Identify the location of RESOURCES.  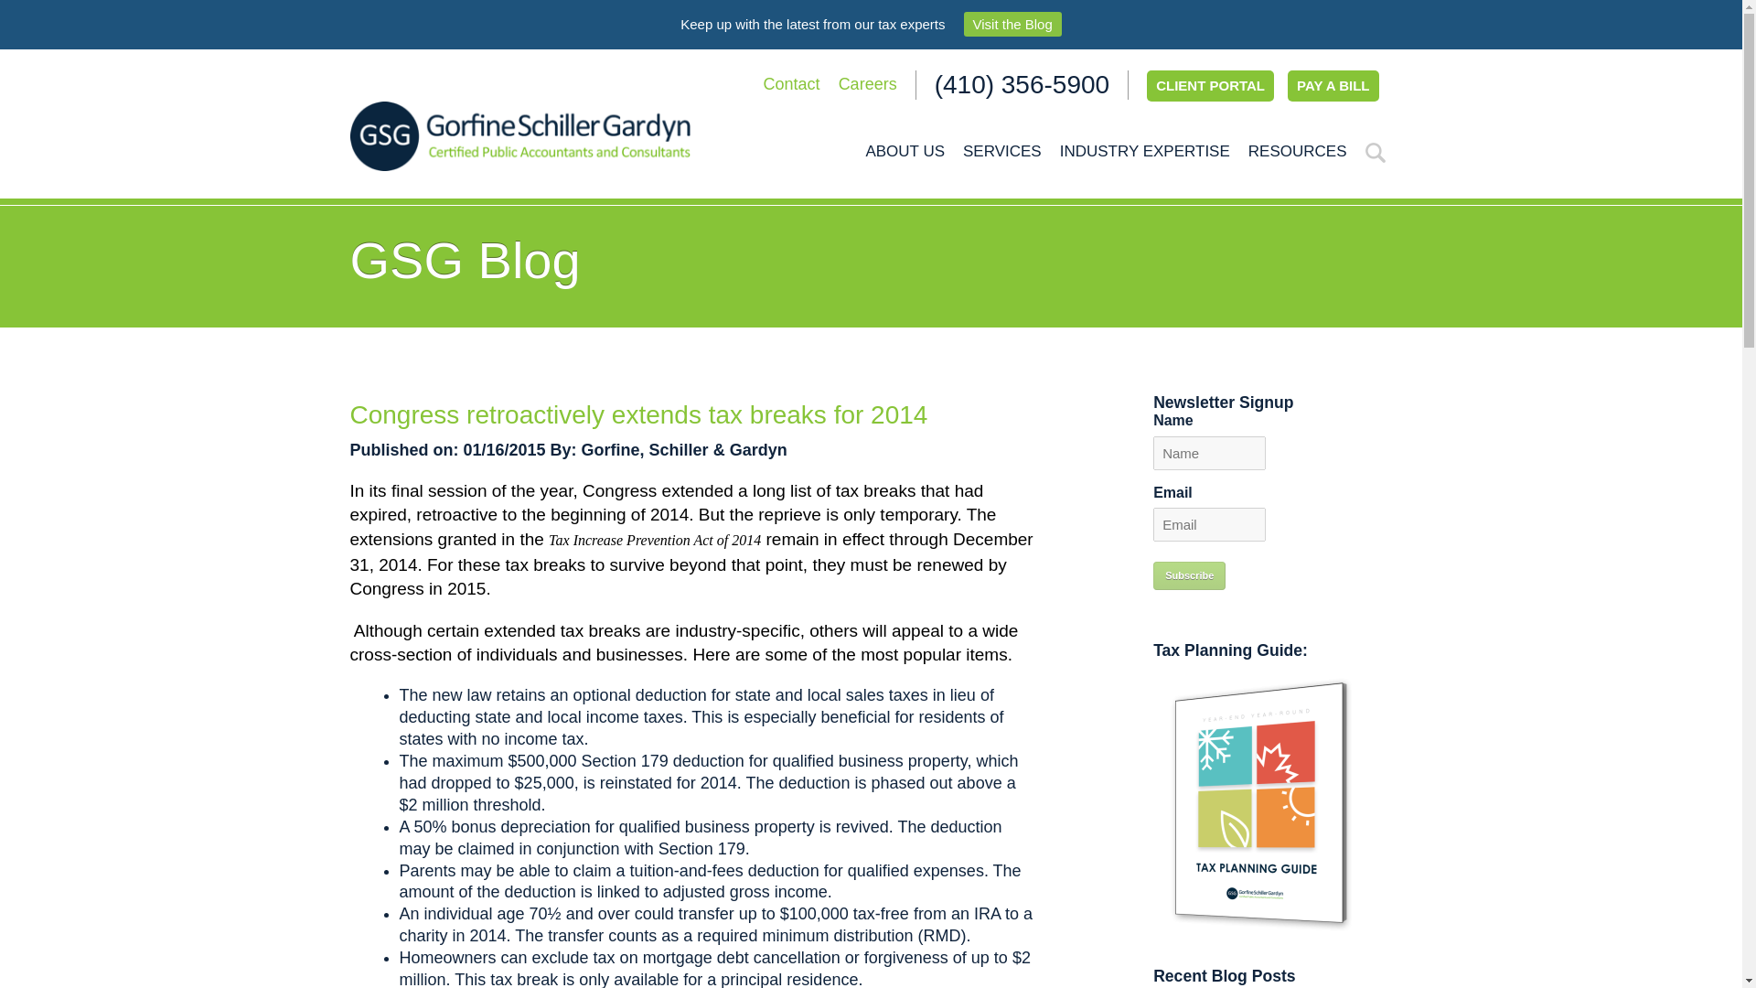
(1297, 151).